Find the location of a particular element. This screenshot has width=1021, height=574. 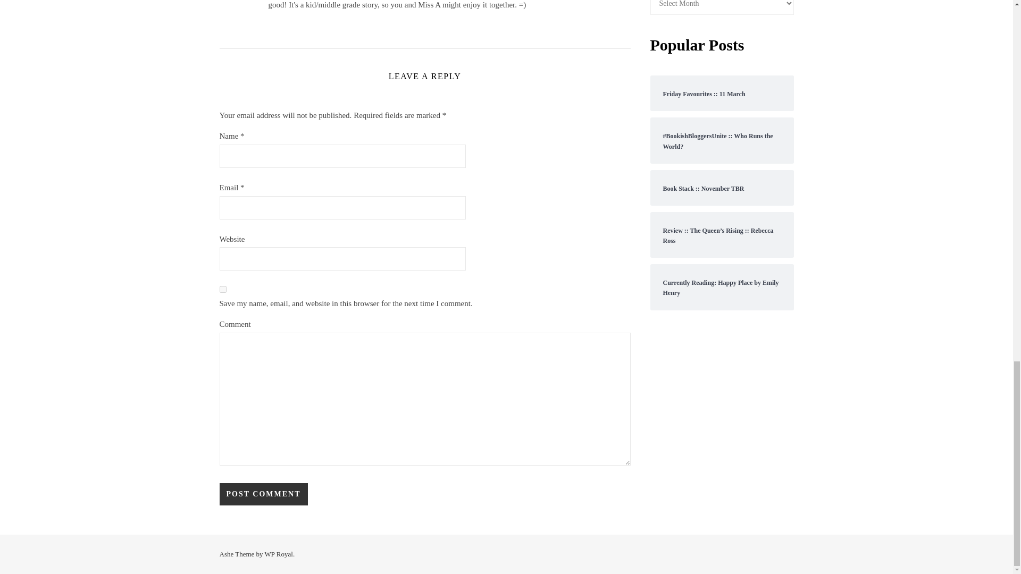

Book Stack :: November TBR is located at coordinates (722, 188).